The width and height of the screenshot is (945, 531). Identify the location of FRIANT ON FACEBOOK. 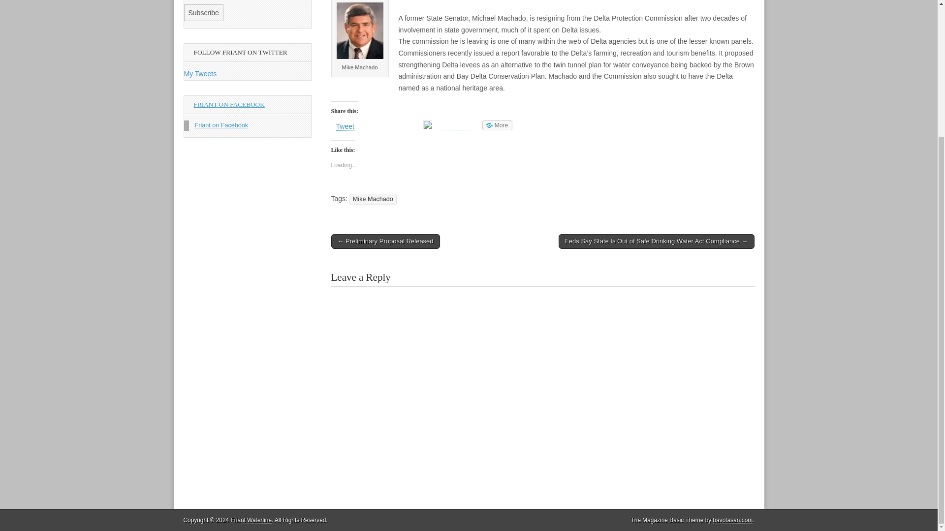
(229, 104).